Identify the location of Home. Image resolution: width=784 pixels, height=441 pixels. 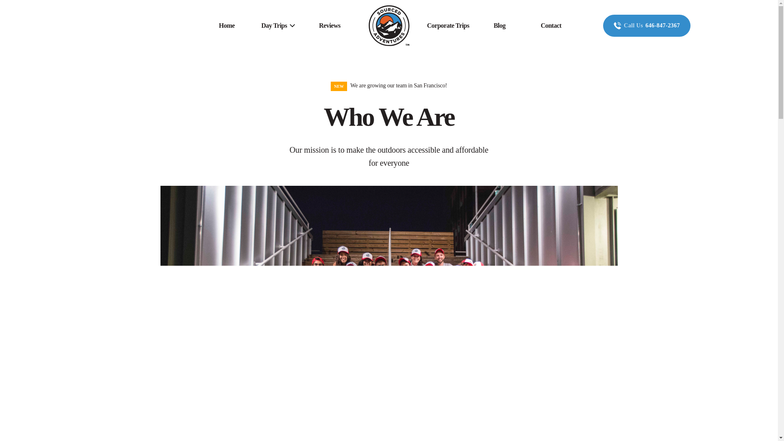
(226, 25).